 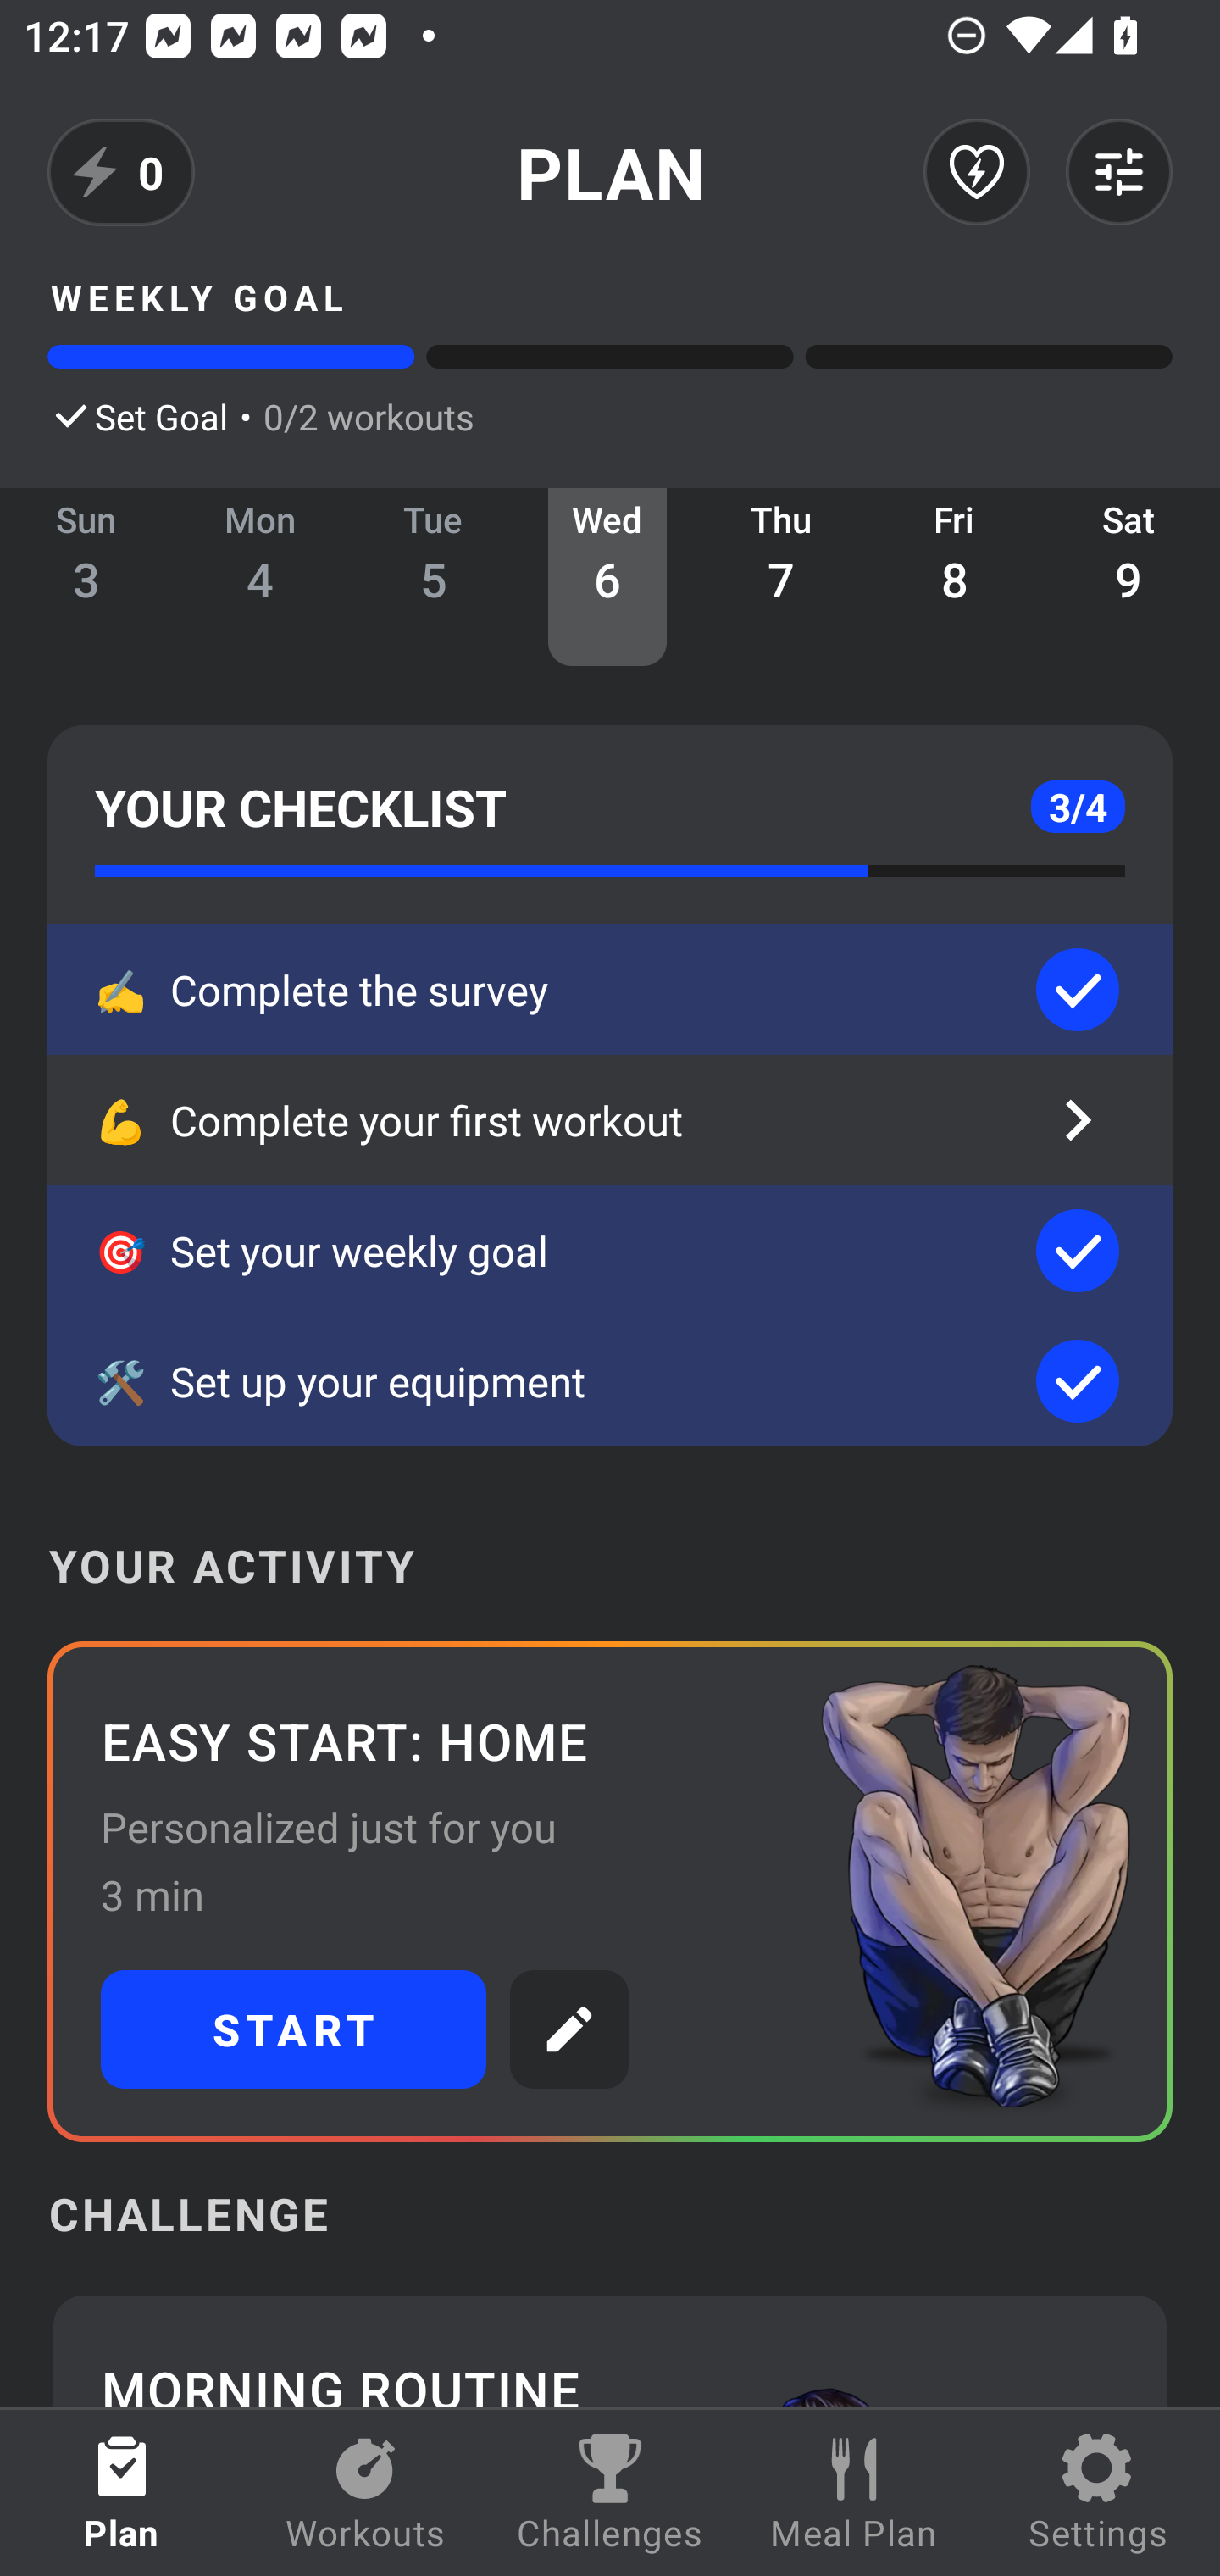 What do you see at coordinates (854, 2493) in the screenshot?
I see ` Meal Plan ` at bounding box center [854, 2493].